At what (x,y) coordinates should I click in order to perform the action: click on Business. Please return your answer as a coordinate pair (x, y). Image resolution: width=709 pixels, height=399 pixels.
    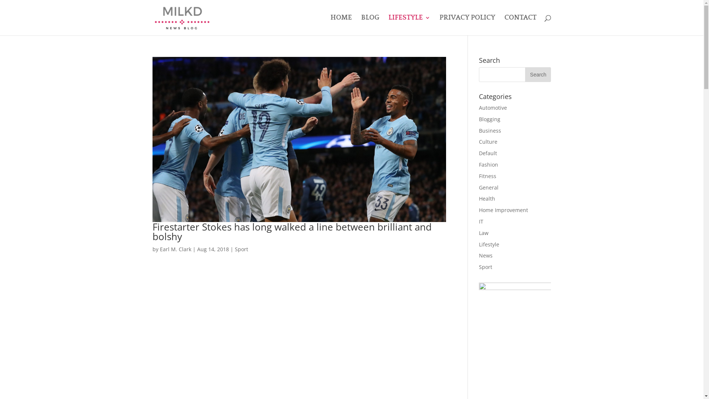
    Looking at the image, I should click on (490, 131).